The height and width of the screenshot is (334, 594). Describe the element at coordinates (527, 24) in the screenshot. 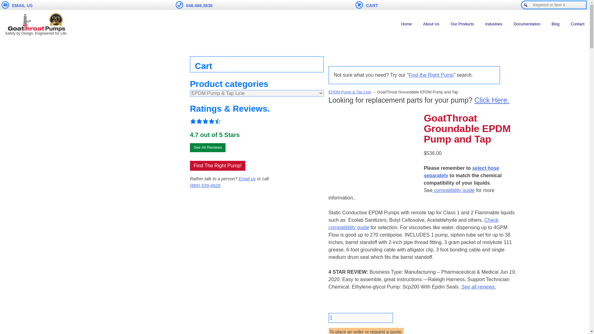

I see `Documentation` at that location.